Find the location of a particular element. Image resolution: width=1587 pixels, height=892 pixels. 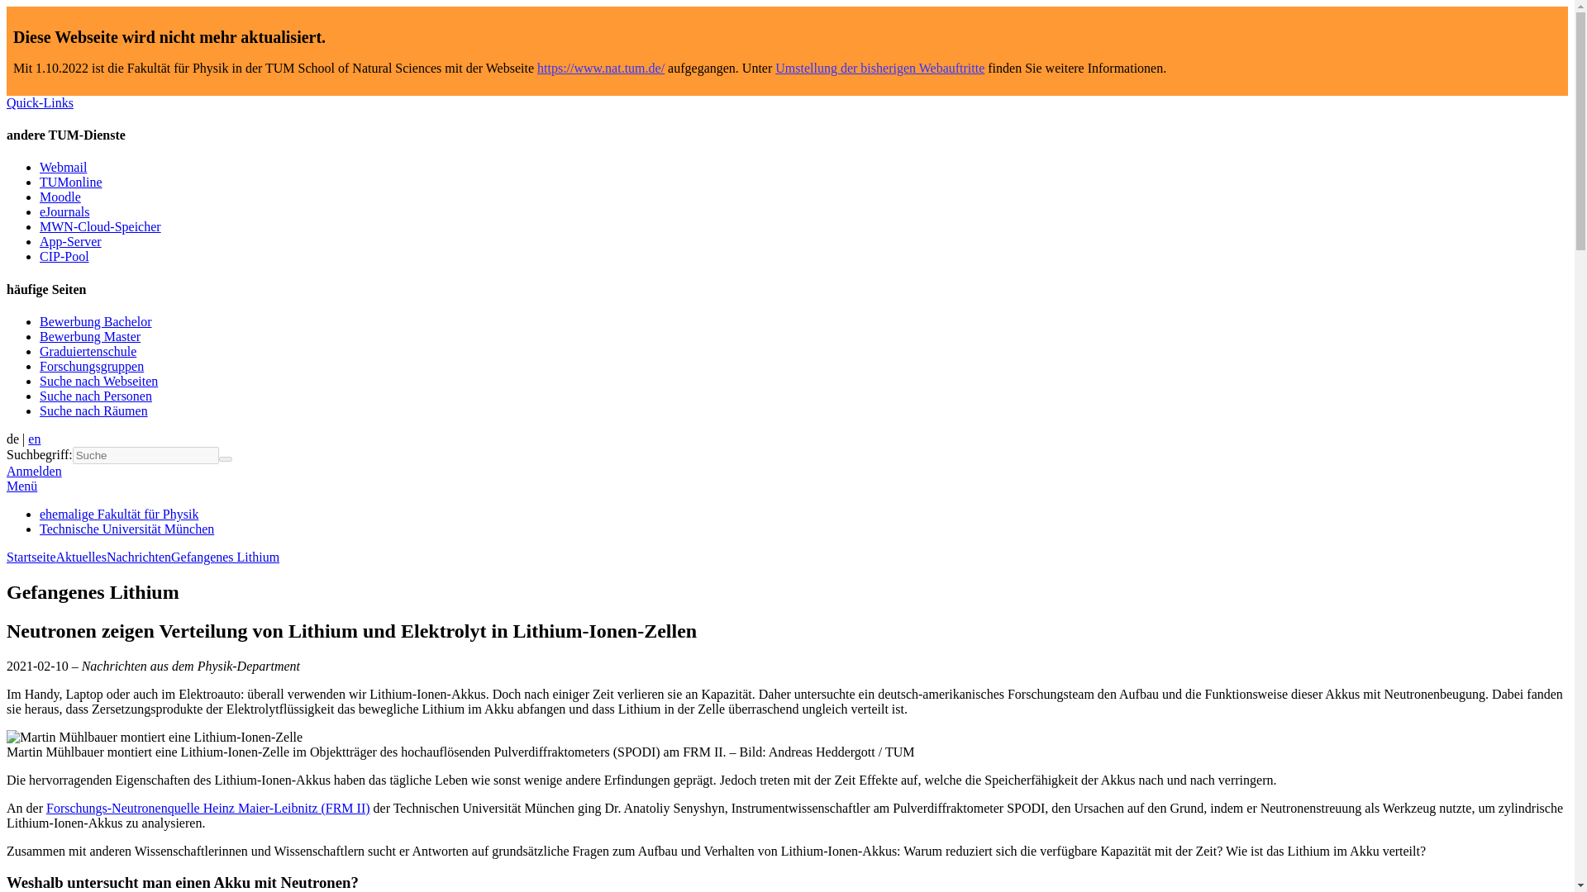

Gefangenes Lithium is located at coordinates (225, 557).